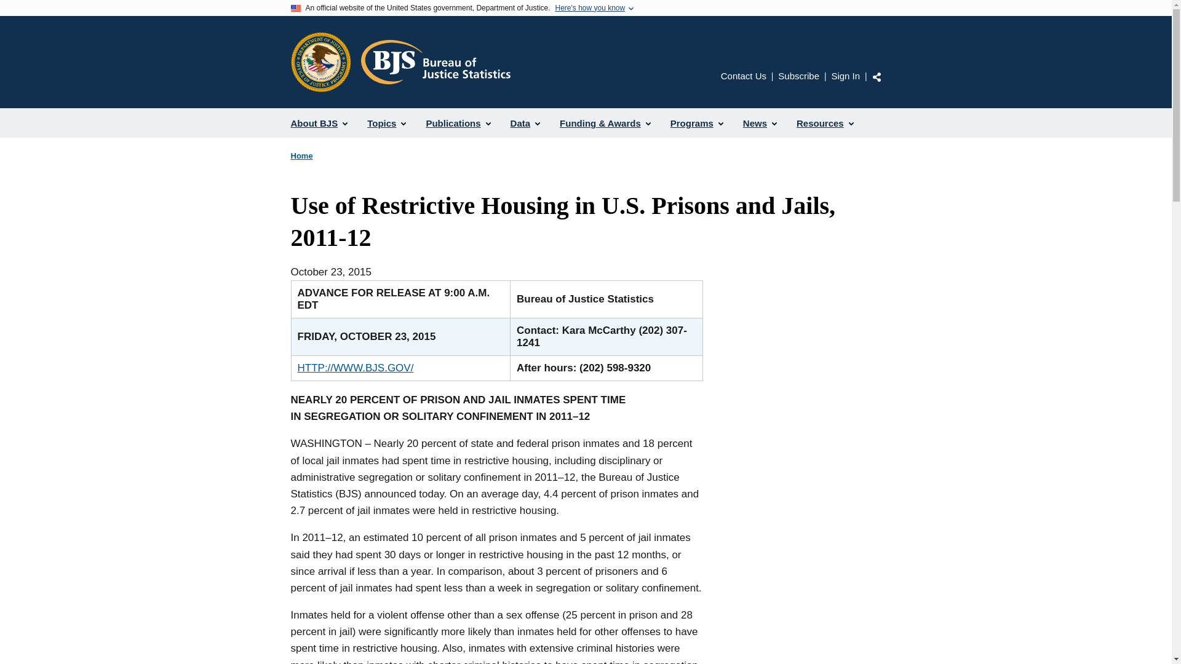 The width and height of the screenshot is (1181, 664). Describe the element at coordinates (798, 75) in the screenshot. I see `Subscribe` at that location.